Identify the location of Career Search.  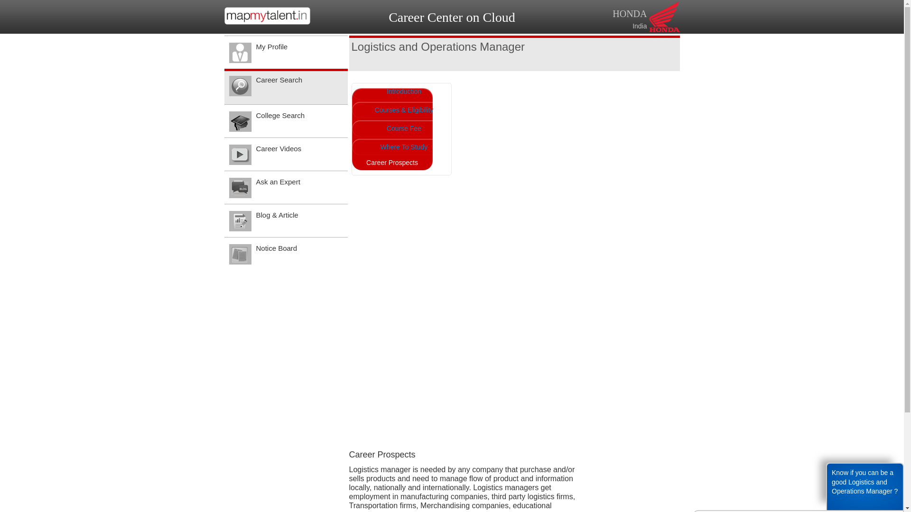
(286, 86).